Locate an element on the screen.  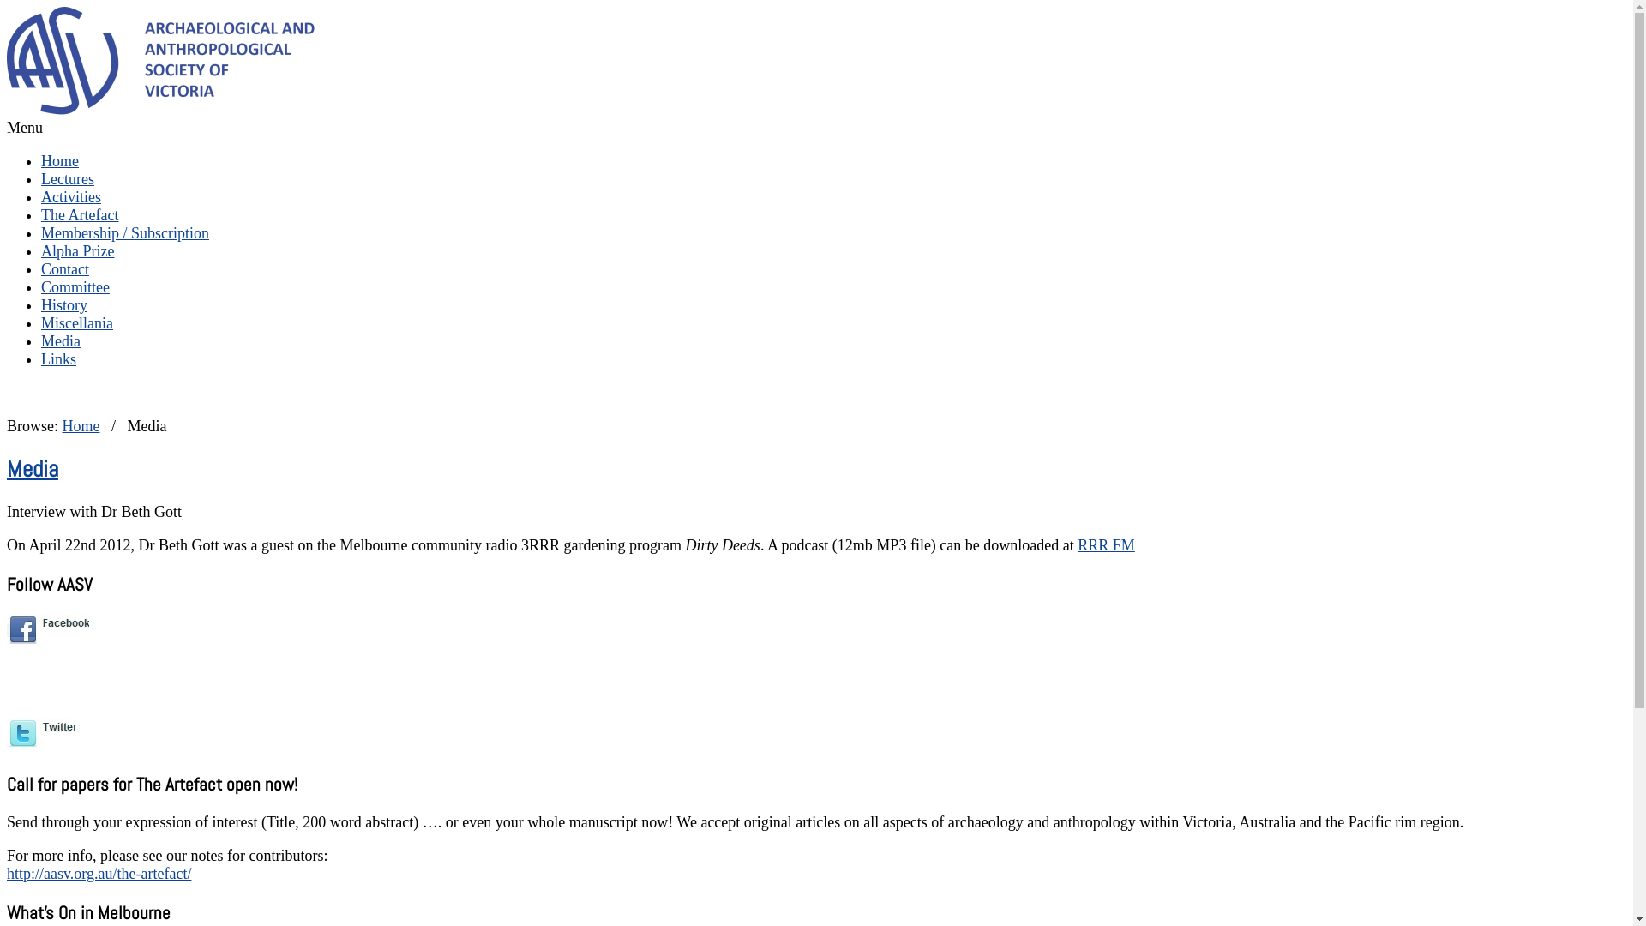
http://aasv.org.au/the-artefact/ is located at coordinates (99, 874).